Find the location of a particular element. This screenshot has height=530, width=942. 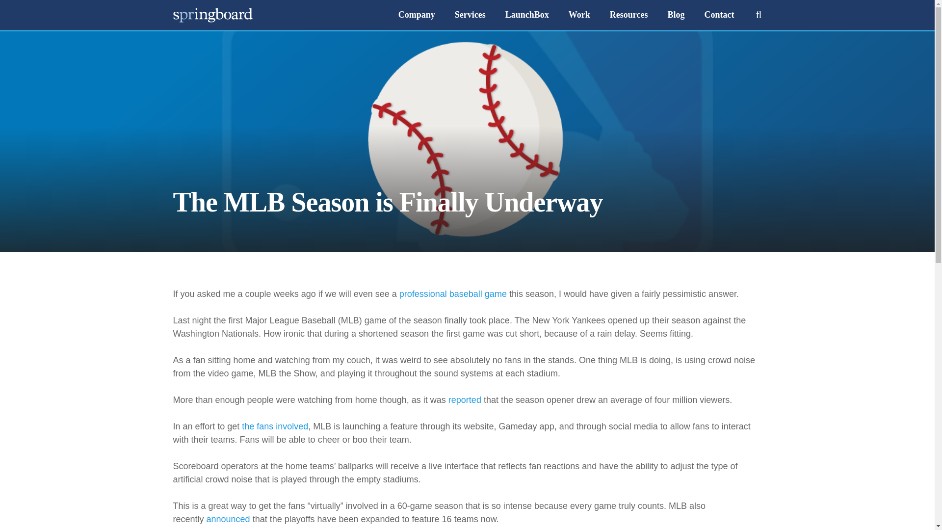

Work is located at coordinates (579, 15).